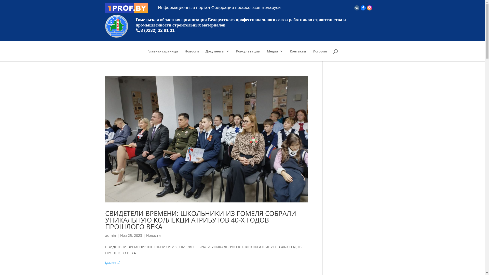 The width and height of the screenshot is (489, 275). Describe the element at coordinates (111, 235) in the screenshot. I see `admin` at that location.